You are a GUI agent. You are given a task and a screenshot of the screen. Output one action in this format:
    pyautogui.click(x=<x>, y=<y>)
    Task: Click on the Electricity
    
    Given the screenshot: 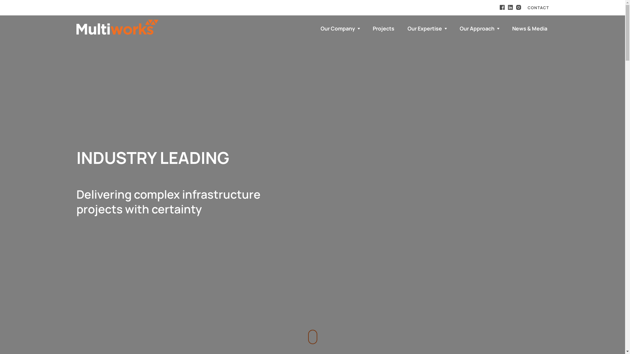 What is the action you would take?
    pyautogui.click(x=76, y=219)
    